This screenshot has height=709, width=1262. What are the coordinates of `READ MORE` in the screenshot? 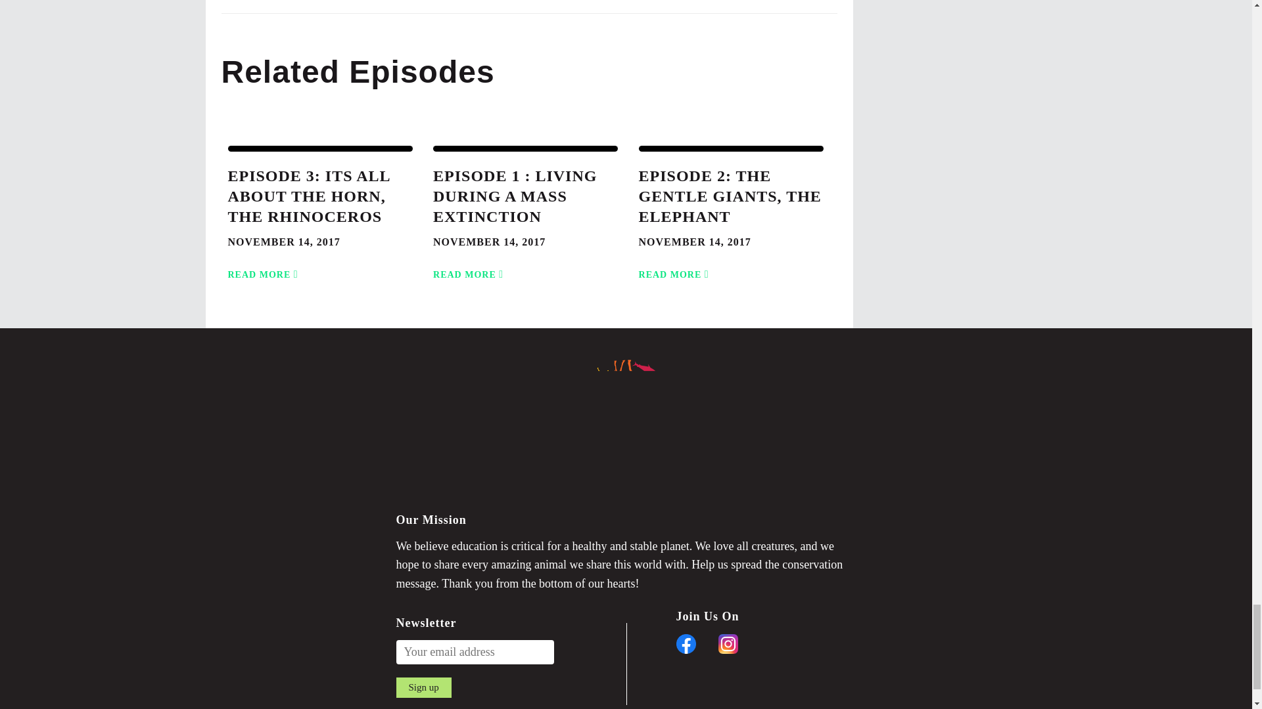 It's located at (264, 267).